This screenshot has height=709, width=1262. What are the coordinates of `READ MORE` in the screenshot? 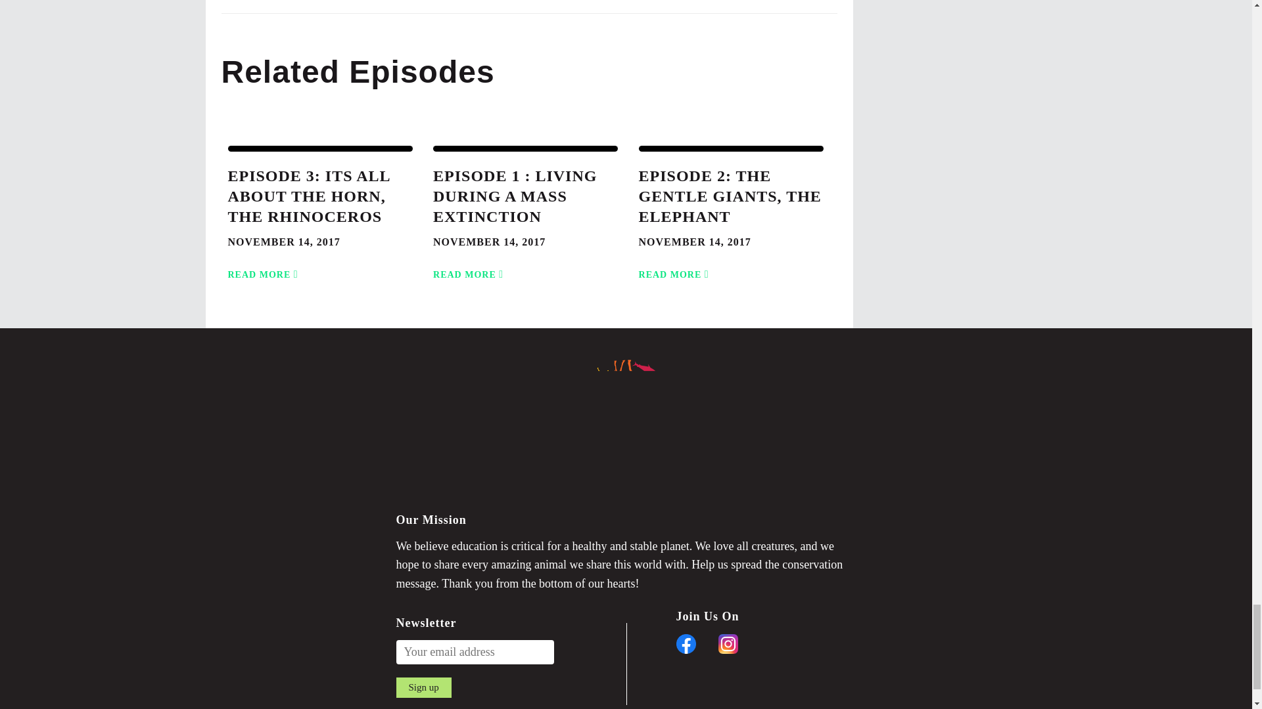 It's located at (264, 267).